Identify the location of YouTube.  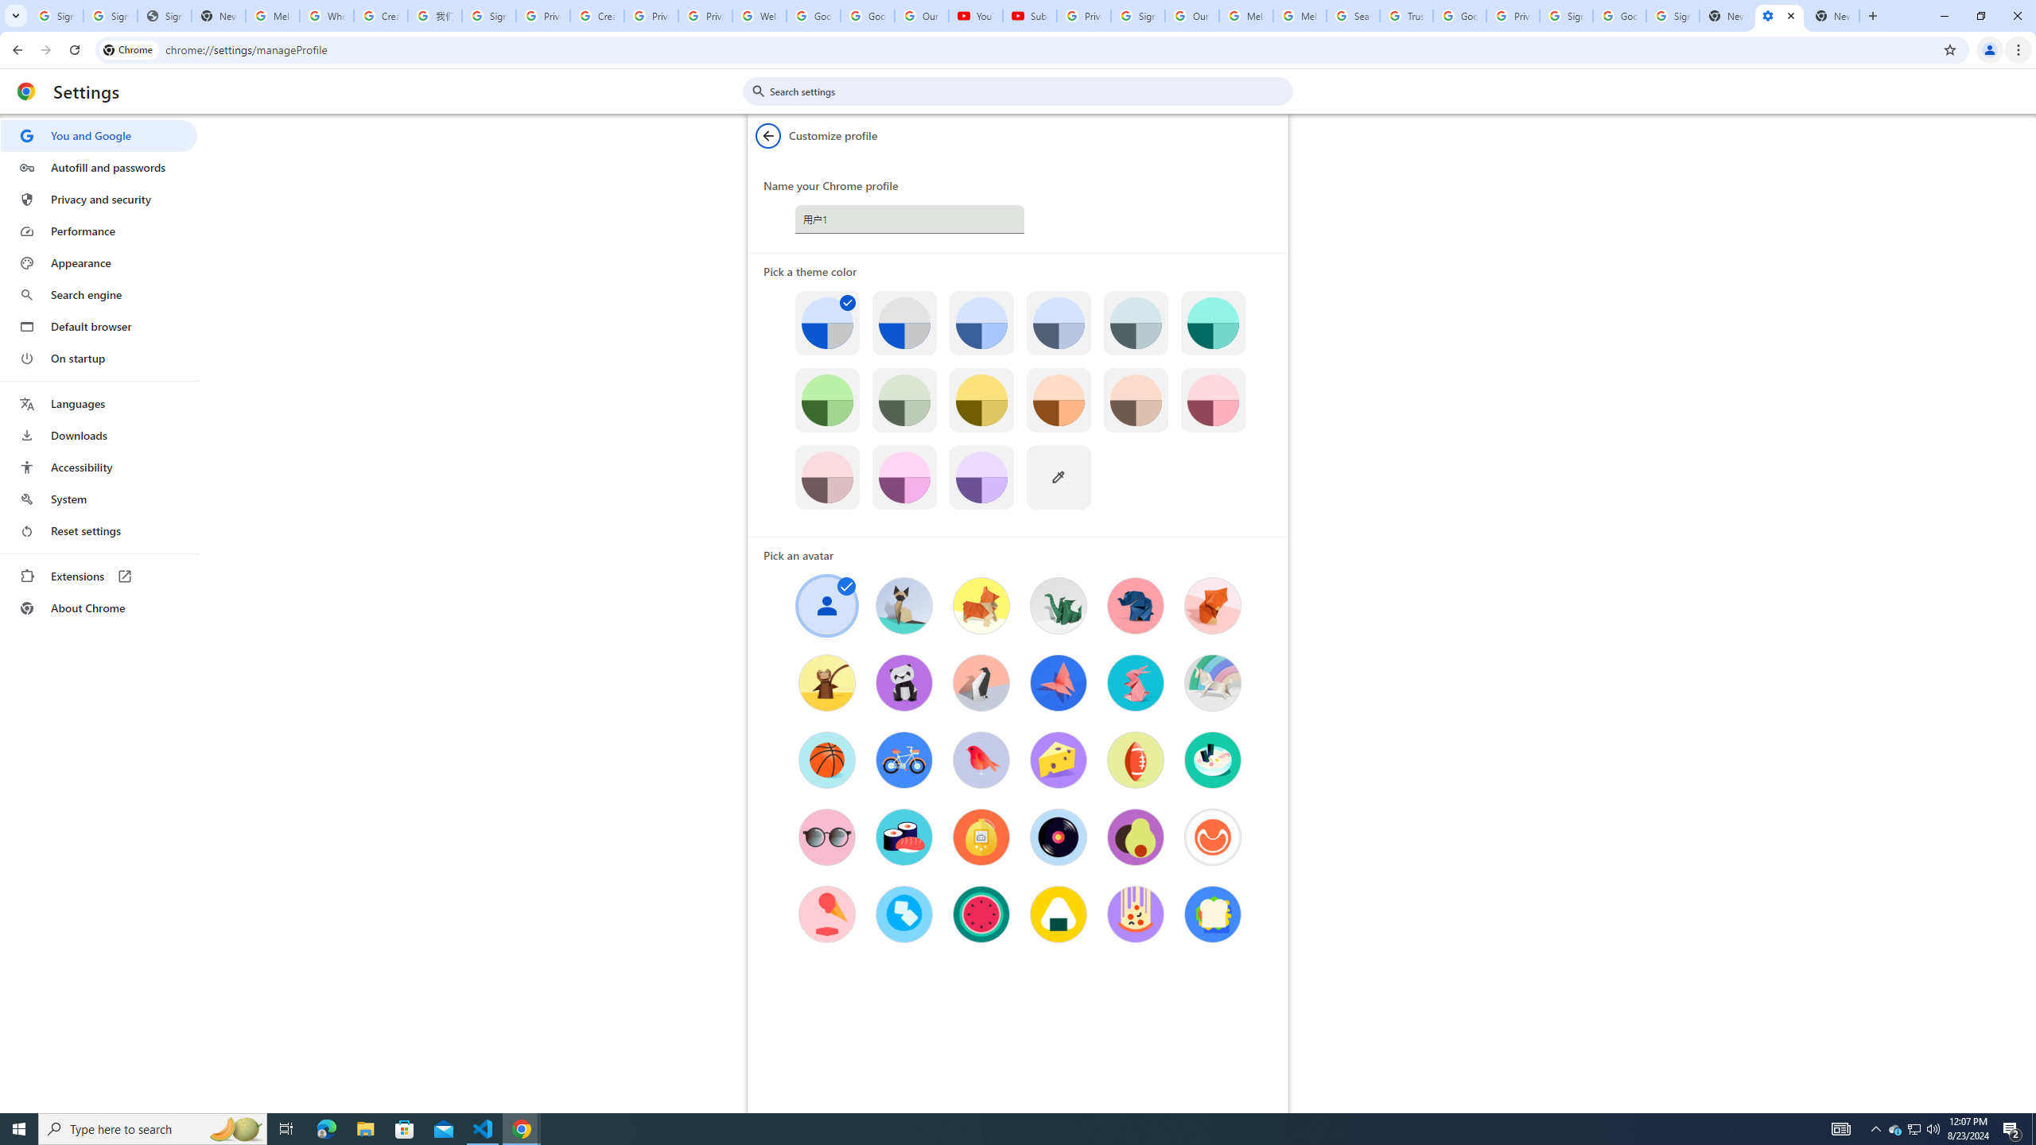
(975, 16).